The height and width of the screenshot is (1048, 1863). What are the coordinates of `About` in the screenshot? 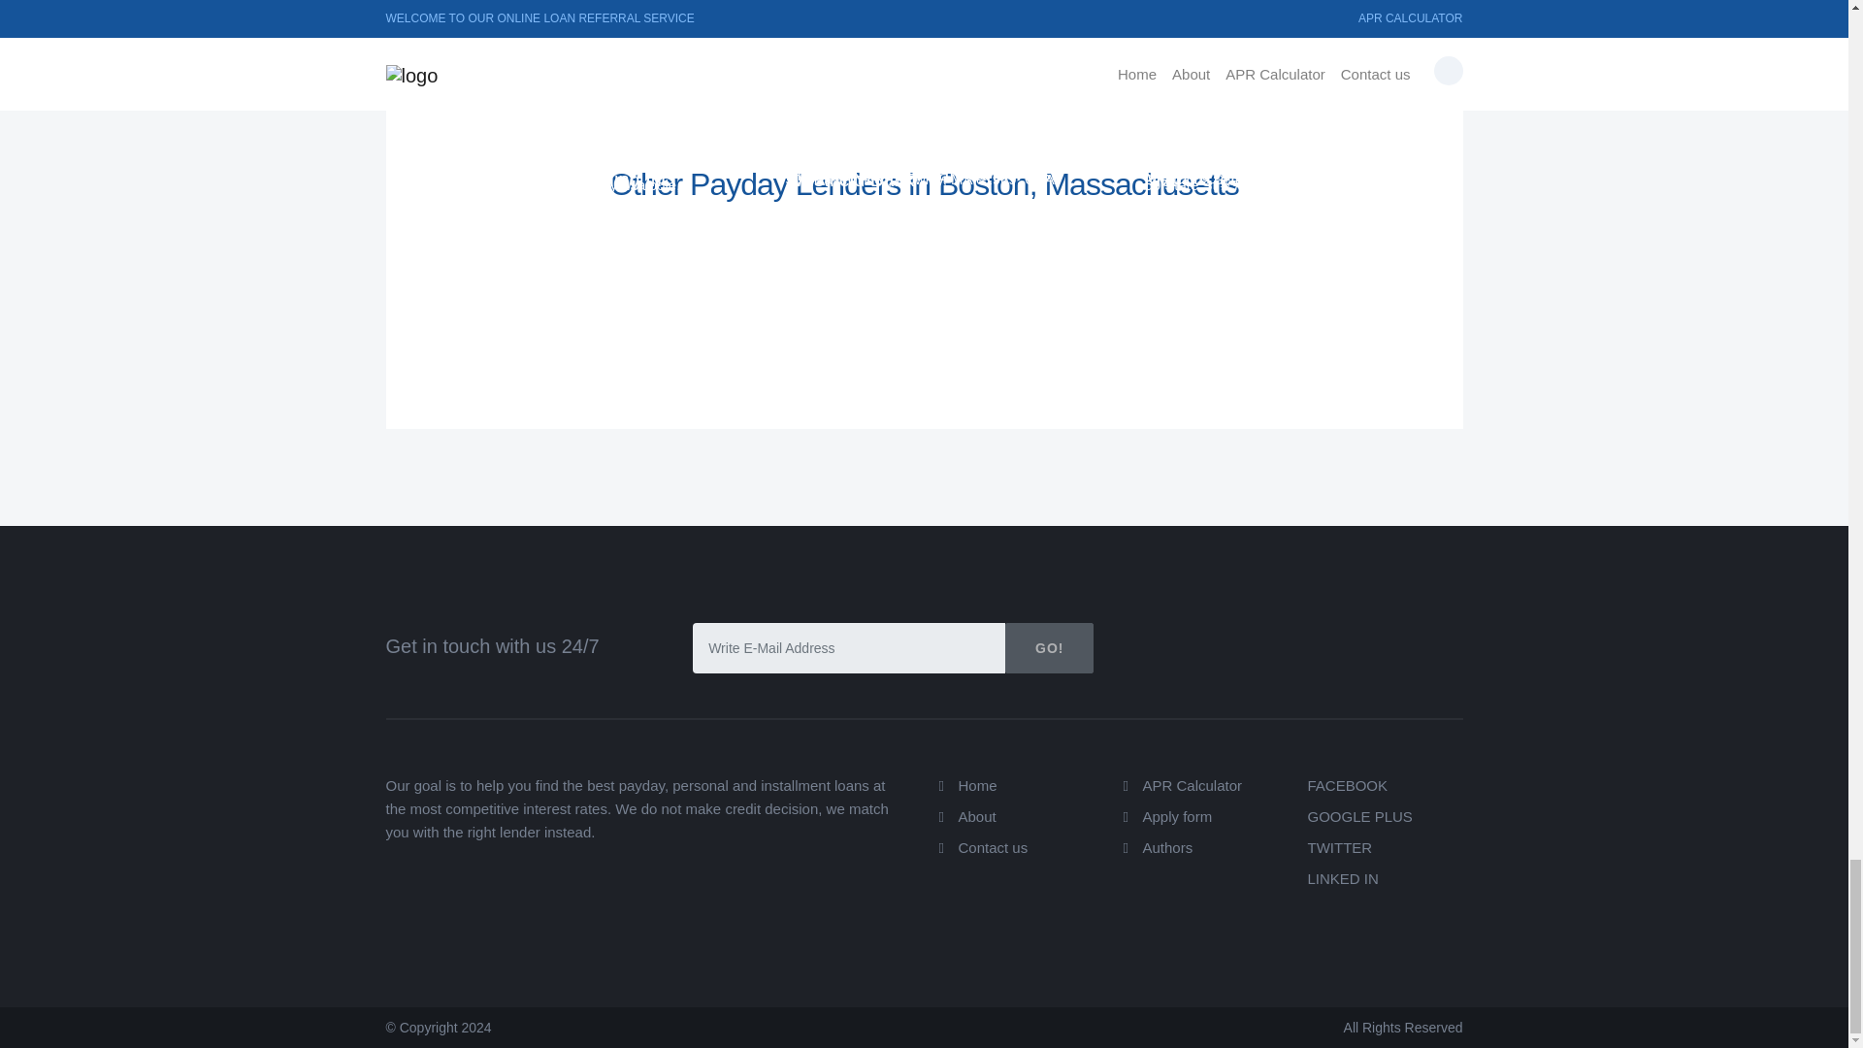 It's located at (978, 815).